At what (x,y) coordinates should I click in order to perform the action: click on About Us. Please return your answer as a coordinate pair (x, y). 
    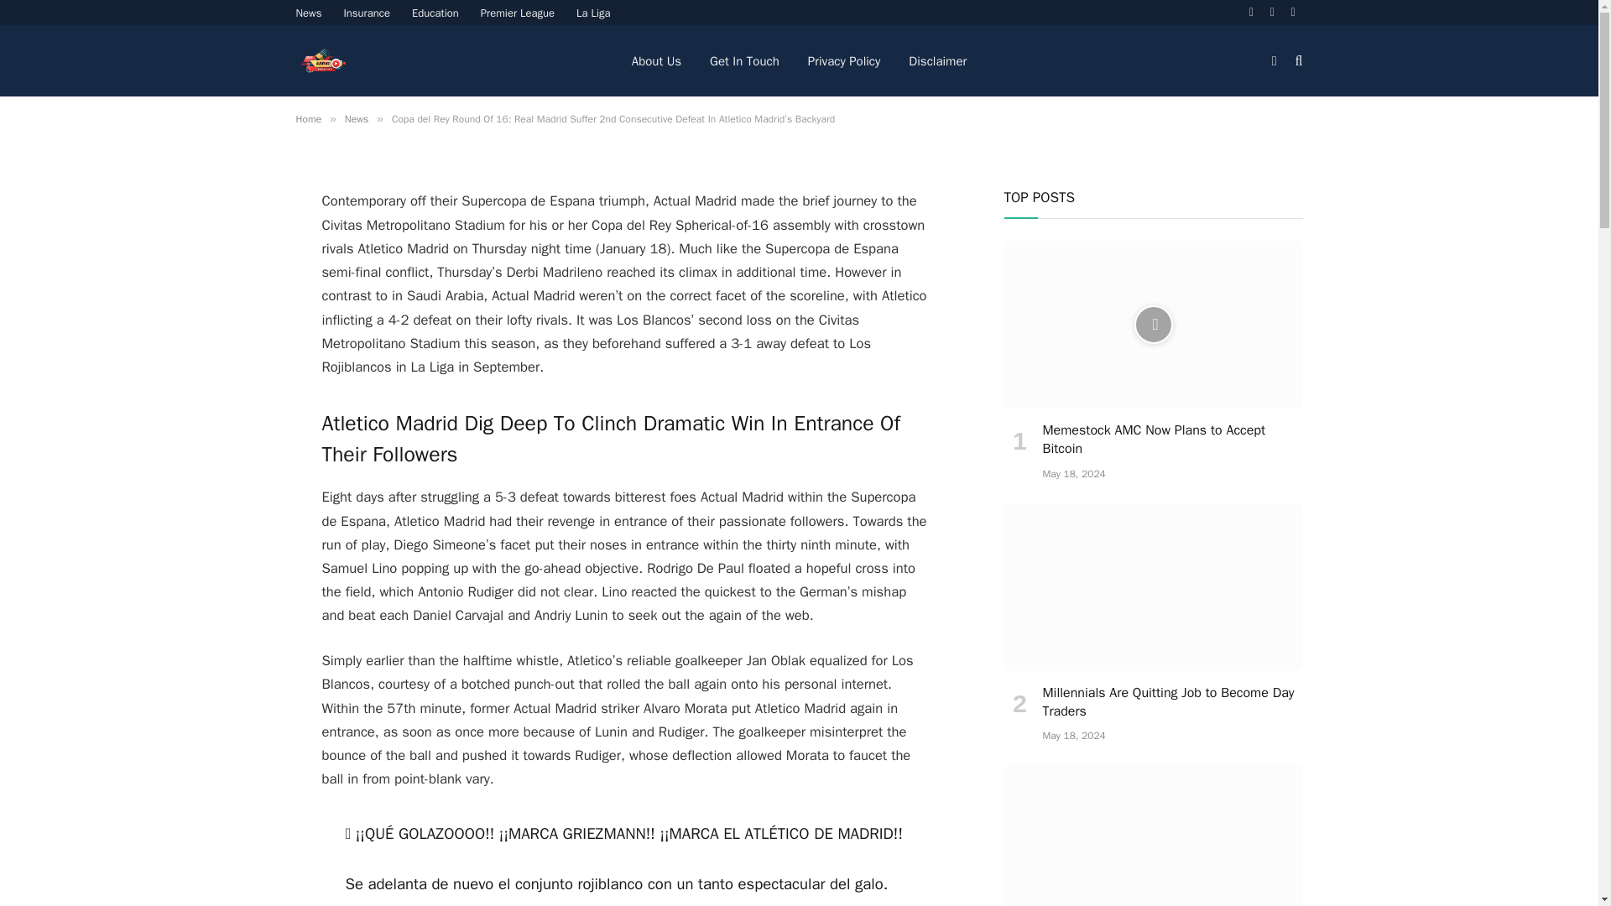
    Looking at the image, I should click on (656, 60).